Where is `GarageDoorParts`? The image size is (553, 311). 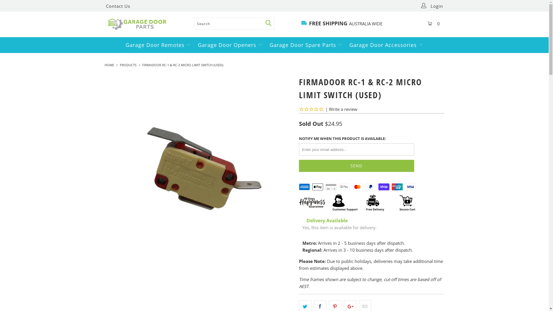
GarageDoorParts is located at coordinates (147, 24).